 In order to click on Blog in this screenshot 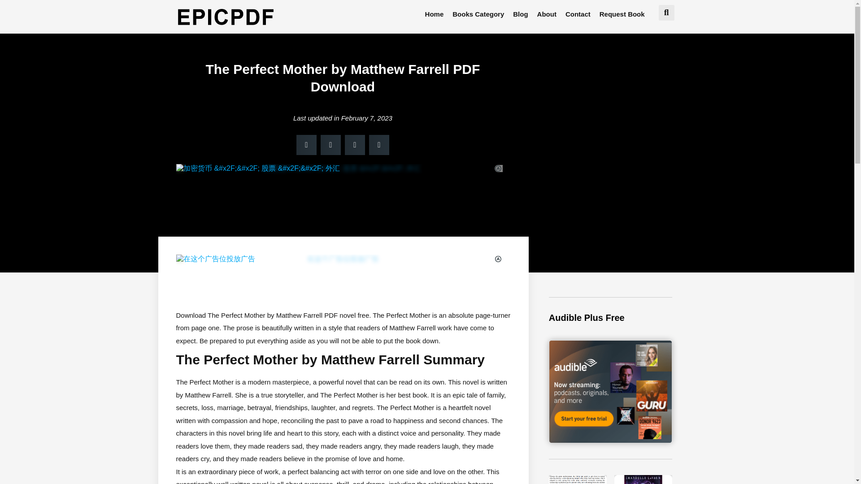, I will do `click(520, 14)`.